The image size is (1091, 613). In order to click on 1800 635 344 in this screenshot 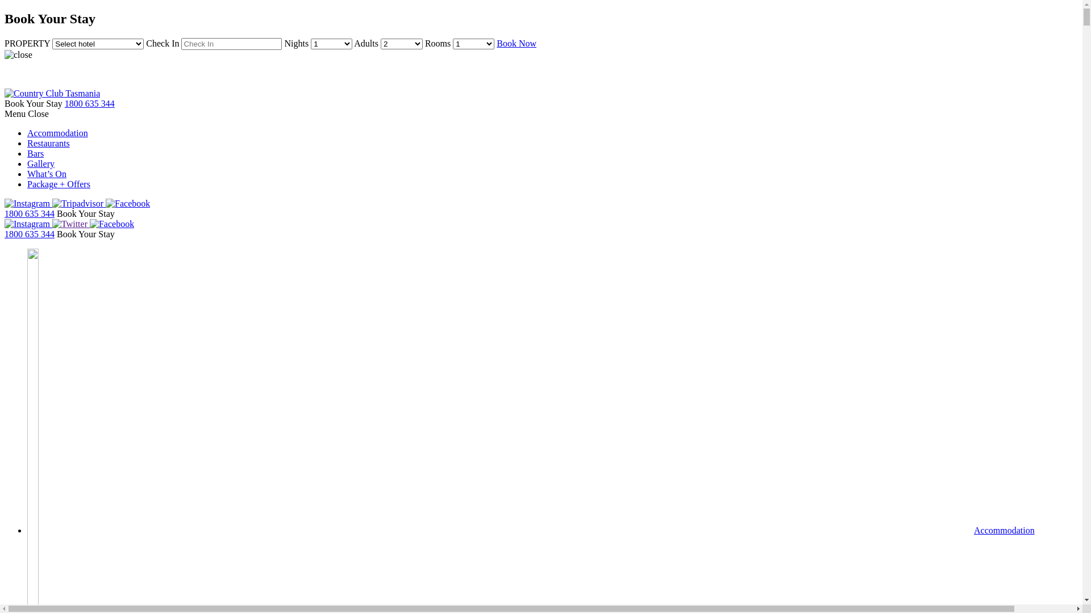, I will do `click(30, 234)`.